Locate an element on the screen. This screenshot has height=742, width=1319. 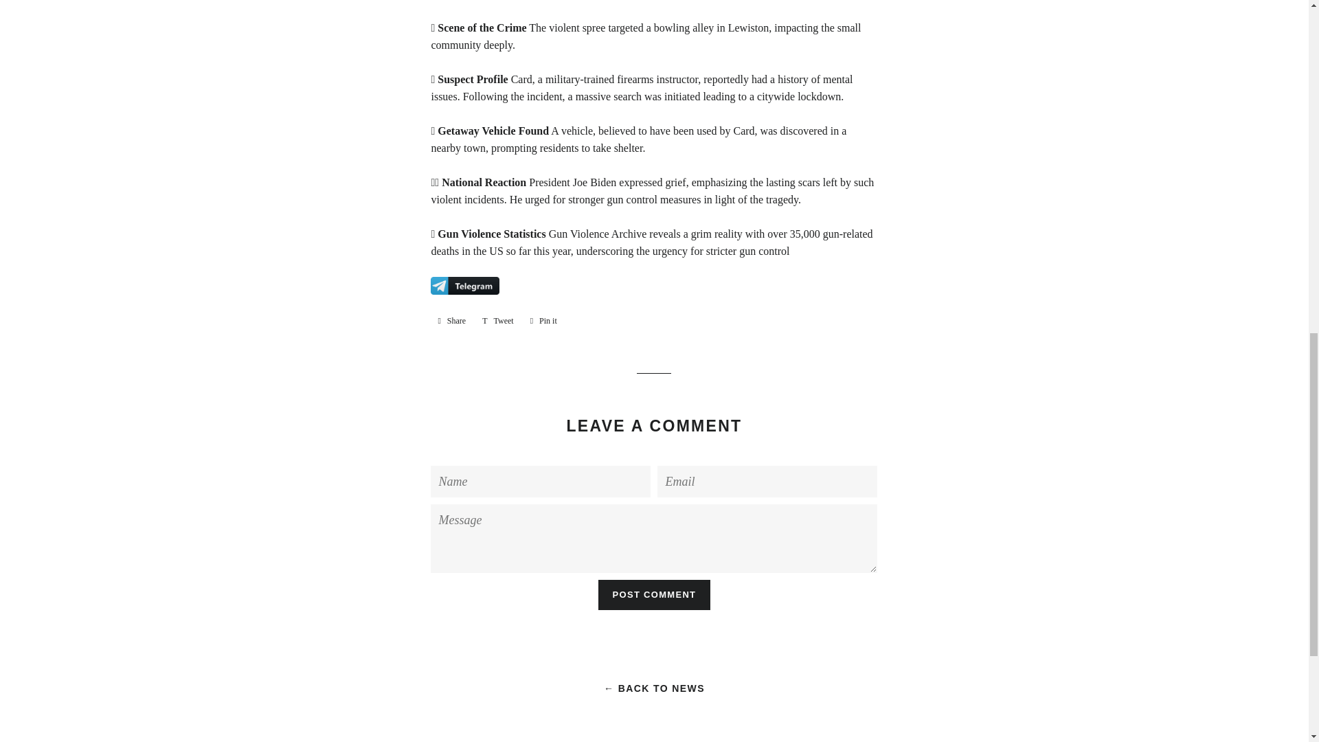
Share on Facebook is located at coordinates (451, 320).